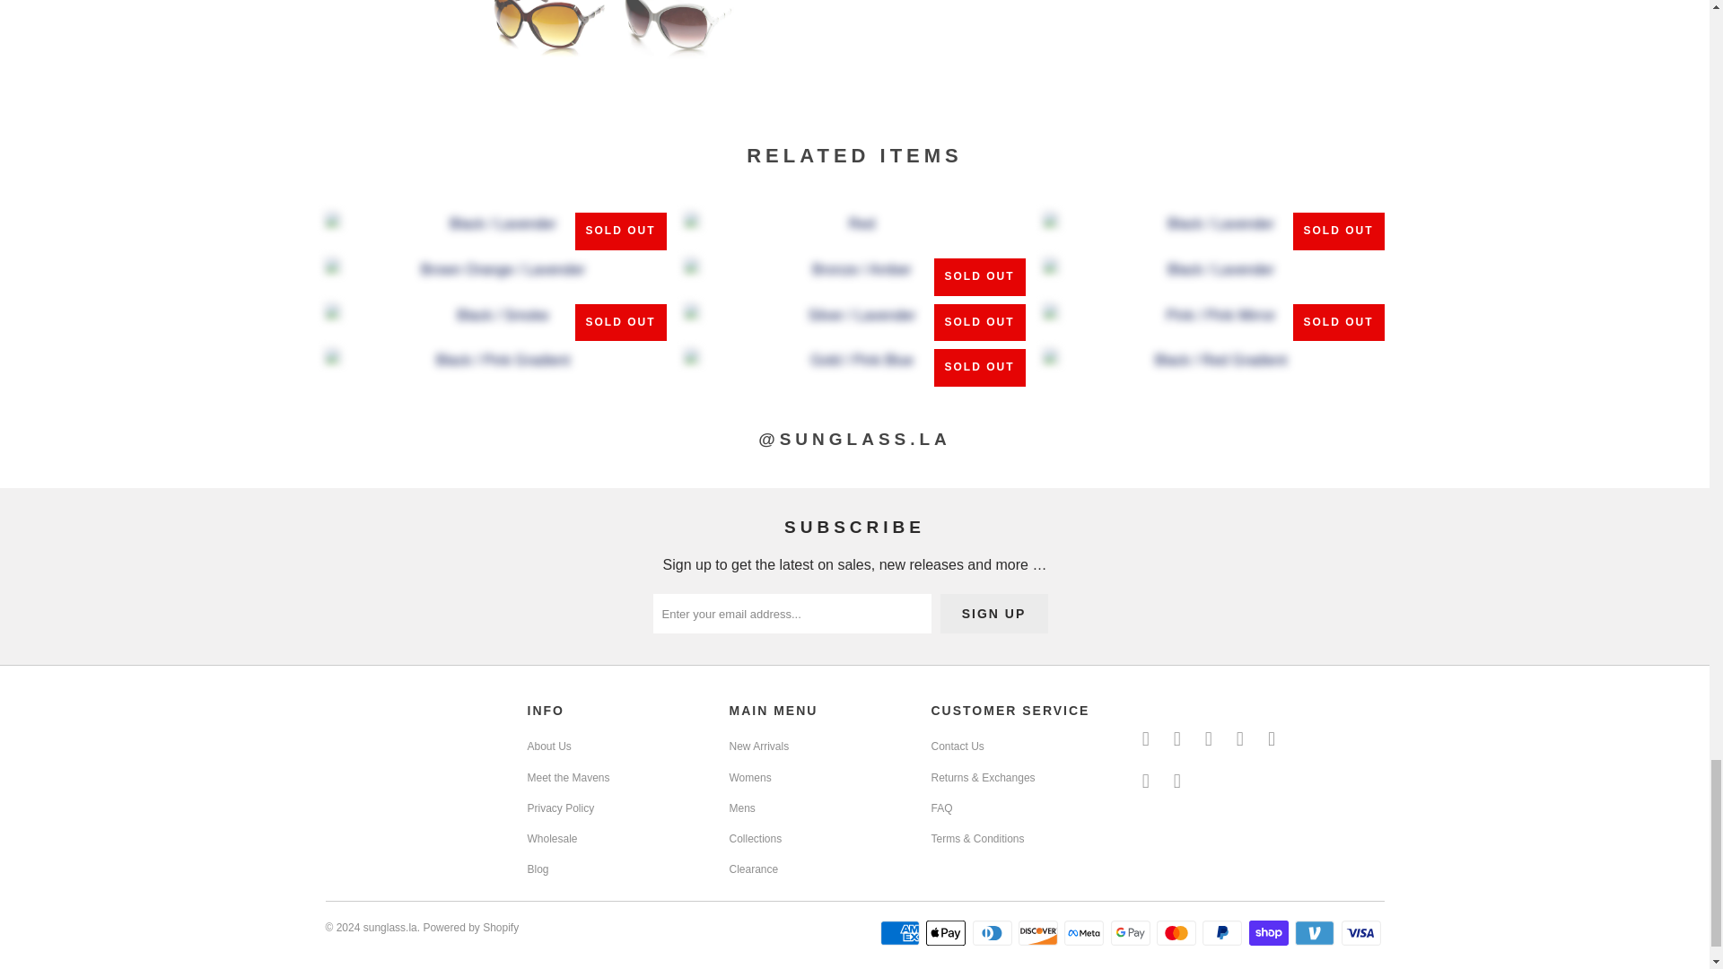  What do you see at coordinates (1086, 933) in the screenshot?
I see `Meta Pay` at bounding box center [1086, 933].